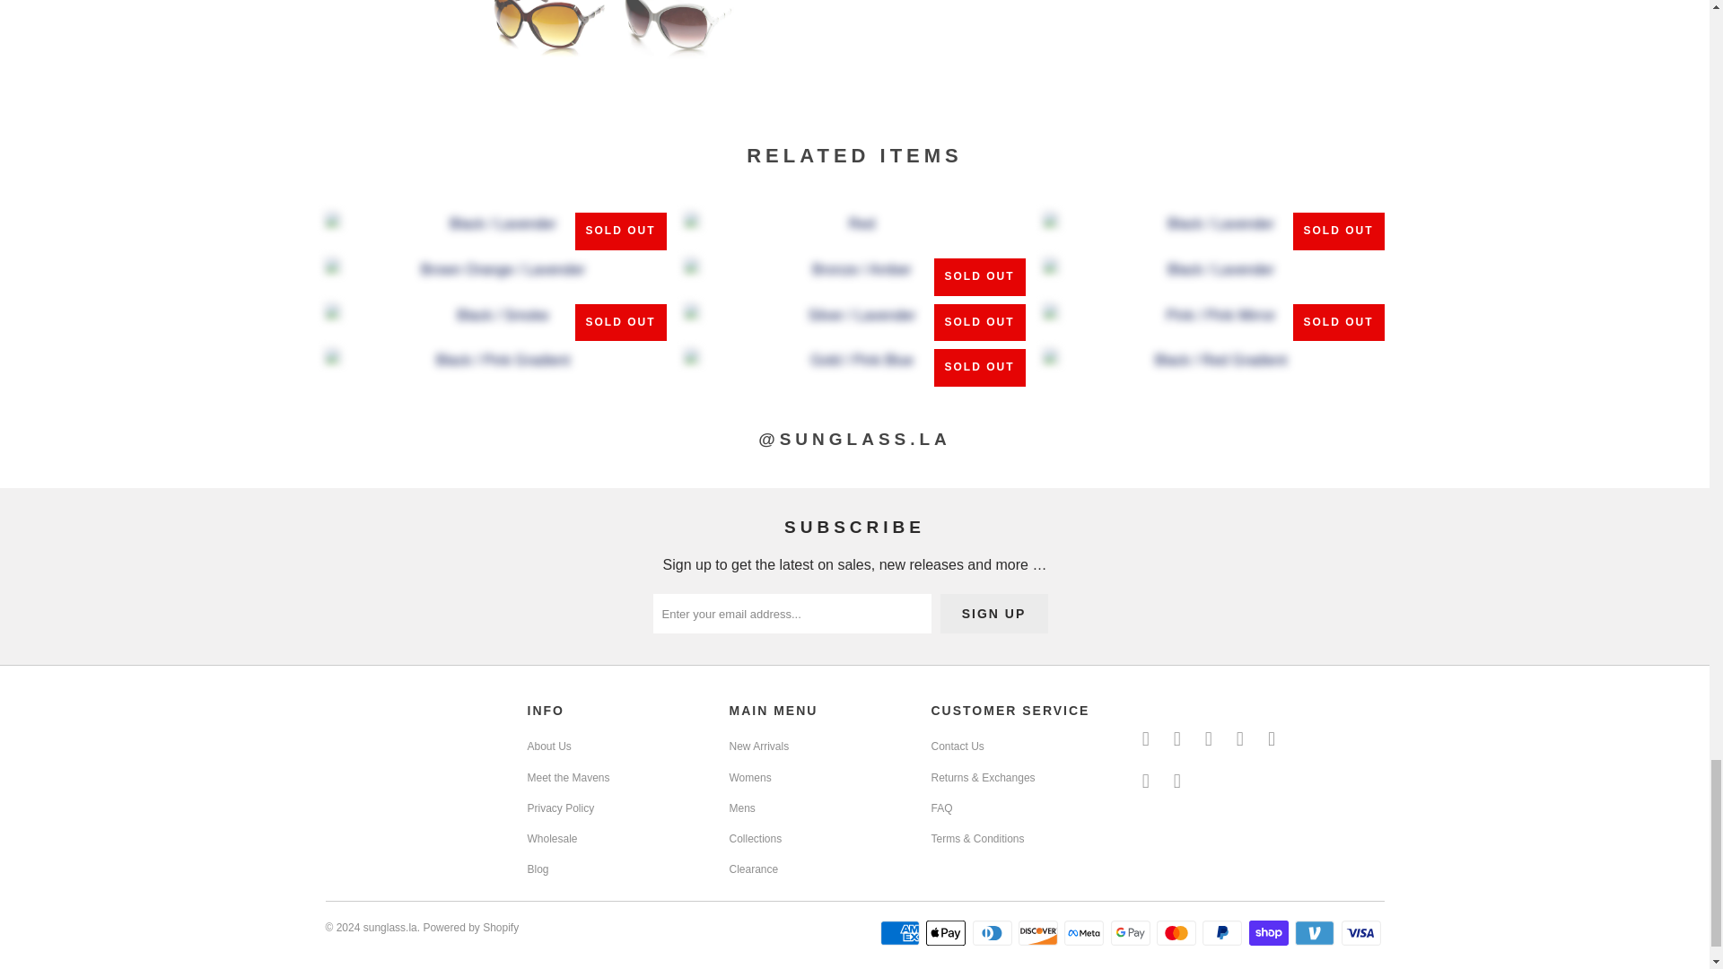  What do you see at coordinates (1086, 933) in the screenshot?
I see `Meta Pay` at bounding box center [1086, 933].